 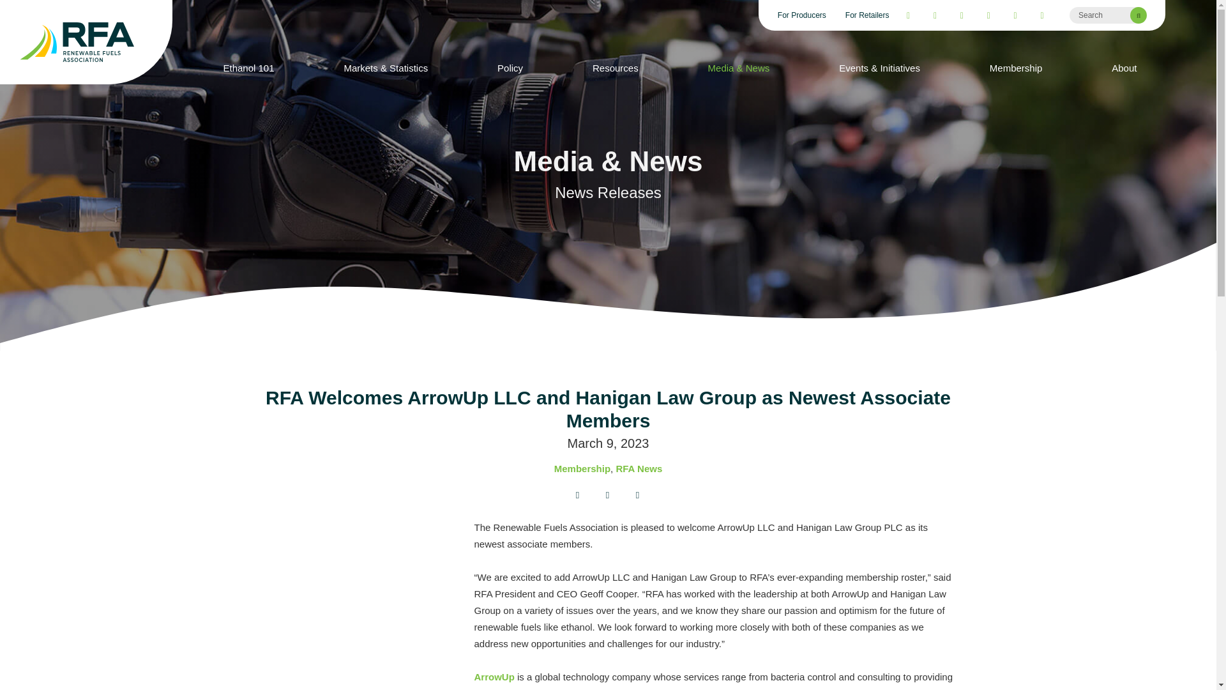 I want to click on Home, so click(x=86, y=42).